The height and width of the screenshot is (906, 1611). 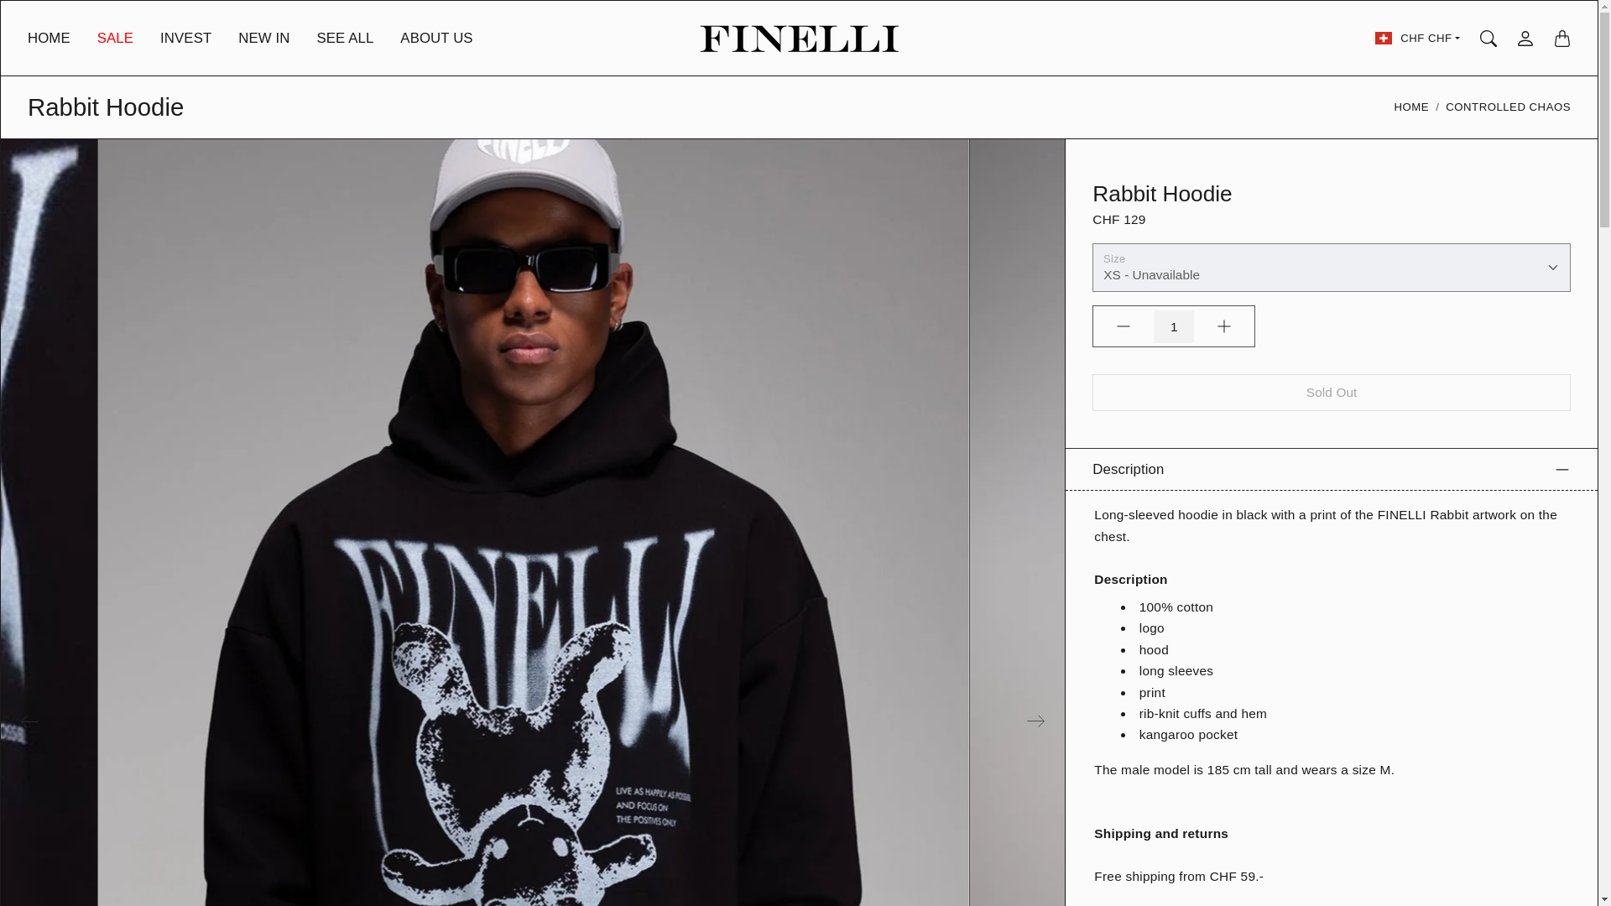 What do you see at coordinates (1173, 327) in the screenshot?
I see `1` at bounding box center [1173, 327].